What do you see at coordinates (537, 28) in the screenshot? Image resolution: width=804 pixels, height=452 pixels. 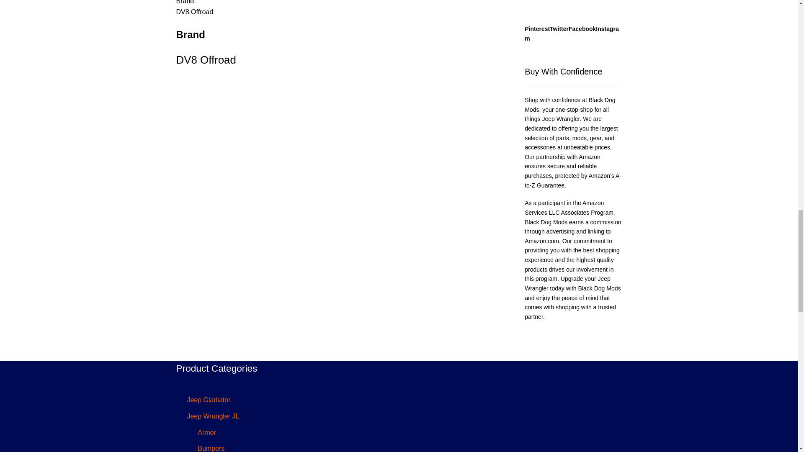 I see `Pinterest` at bounding box center [537, 28].